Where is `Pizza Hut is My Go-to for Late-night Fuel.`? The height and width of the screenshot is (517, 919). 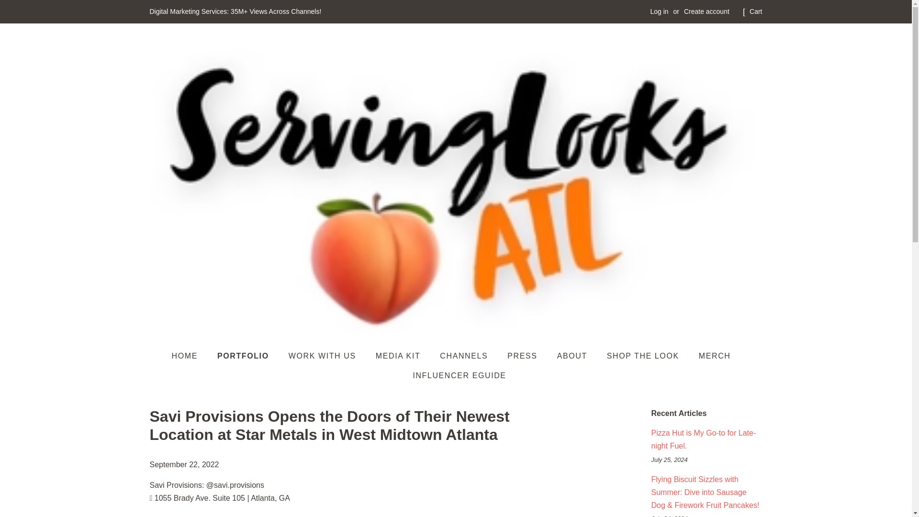 Pizza Hut is My Go-to for Late-night Fuel. is located at coordinates (703, 439).